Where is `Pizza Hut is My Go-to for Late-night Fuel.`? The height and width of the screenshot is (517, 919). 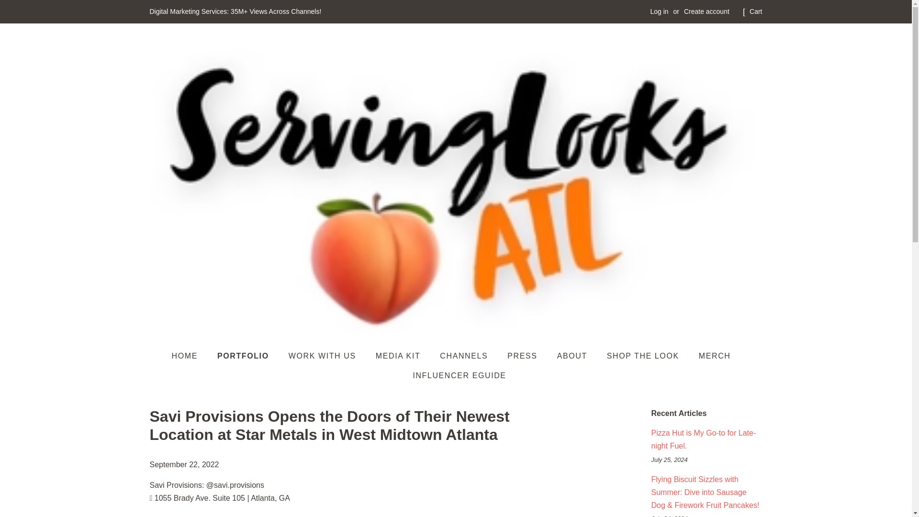 Pizza Hut is My Go-to for Late-night Fuel. is located at coordinates (703, 439).